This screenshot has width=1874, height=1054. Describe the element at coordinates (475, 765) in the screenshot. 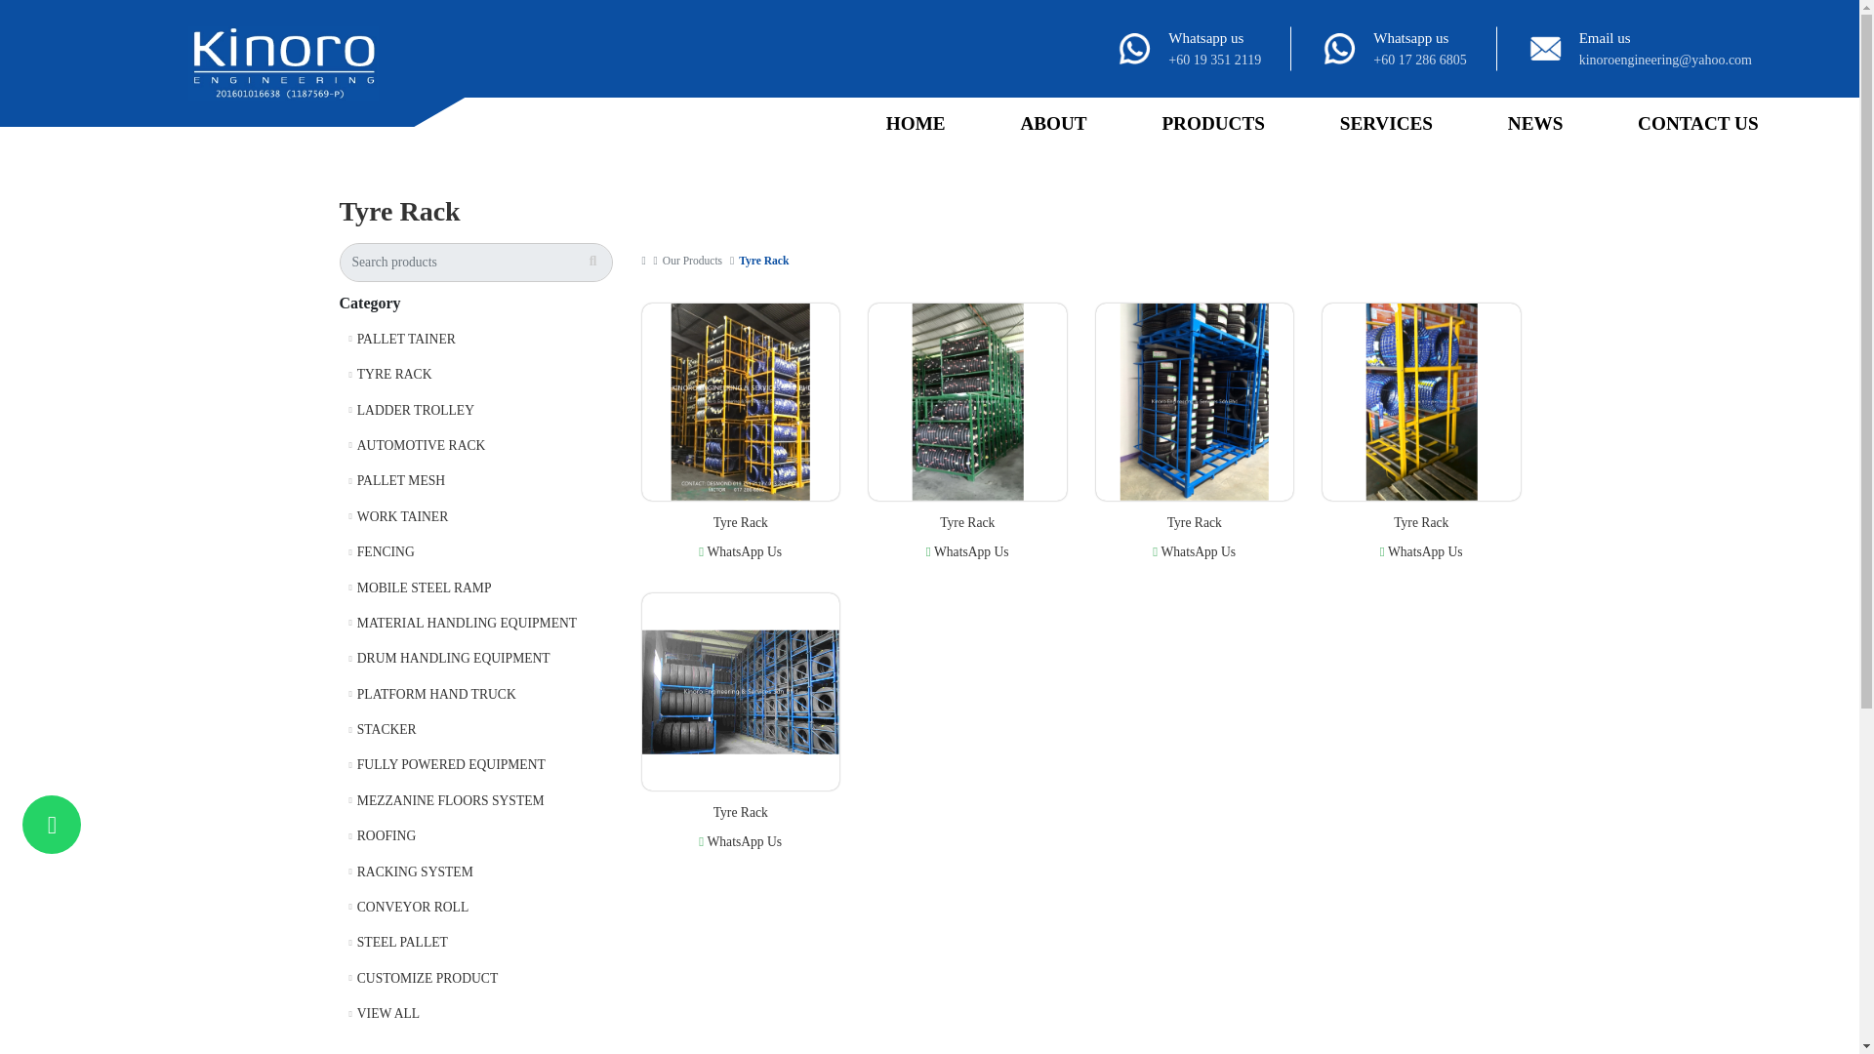

I see `FULLY POWERED EQUIPMENT` at that location.